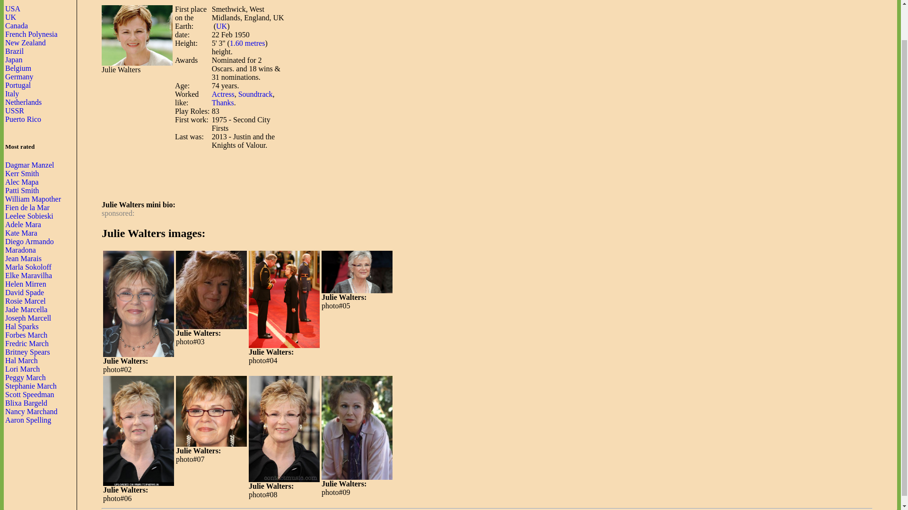  Describe the element at coordinates (26, 42) in the screenshot. I see `New Zealand` at that location.